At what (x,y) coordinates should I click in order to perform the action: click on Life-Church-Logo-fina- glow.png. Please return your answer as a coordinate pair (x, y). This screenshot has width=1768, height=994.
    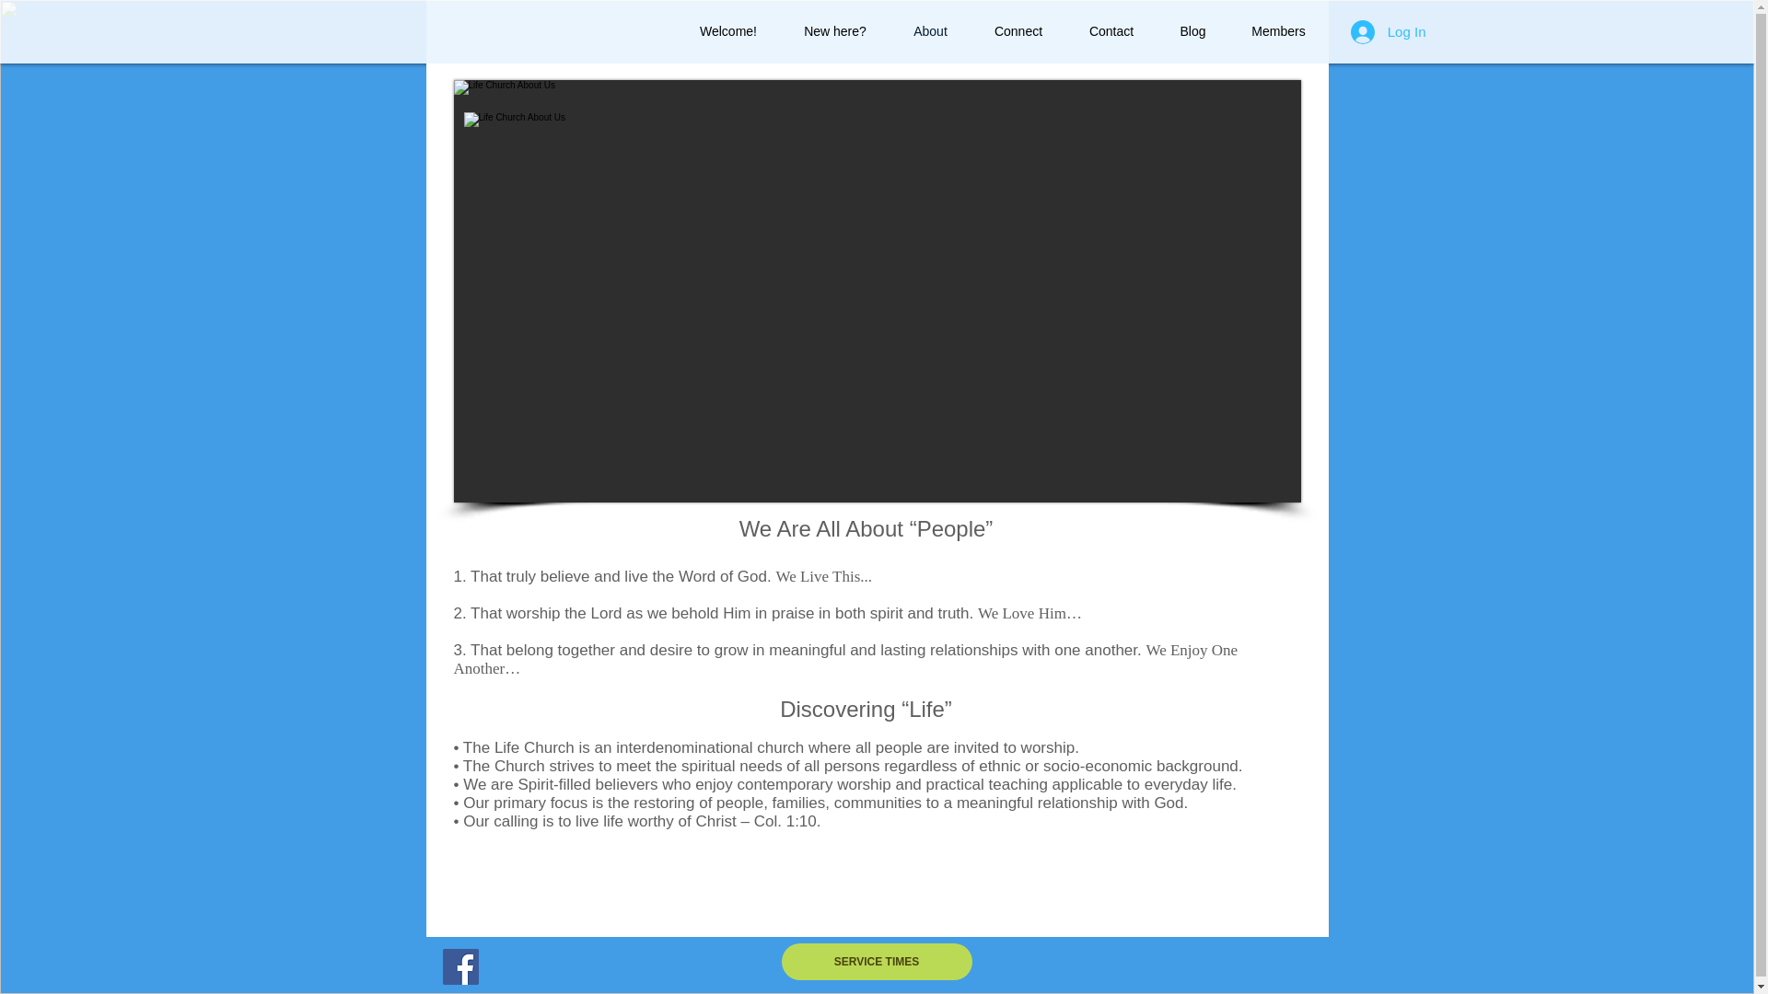
    Looking at the image, I should click on (575, 225).